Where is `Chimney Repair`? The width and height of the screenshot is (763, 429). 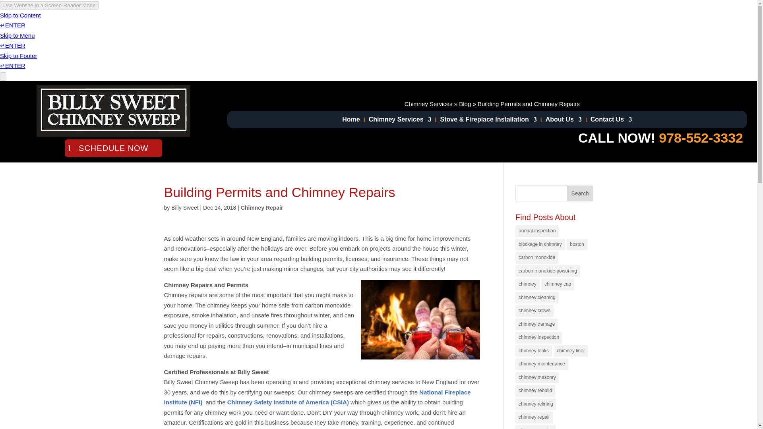
Chimney Repair is located at coordinates (262, 208).